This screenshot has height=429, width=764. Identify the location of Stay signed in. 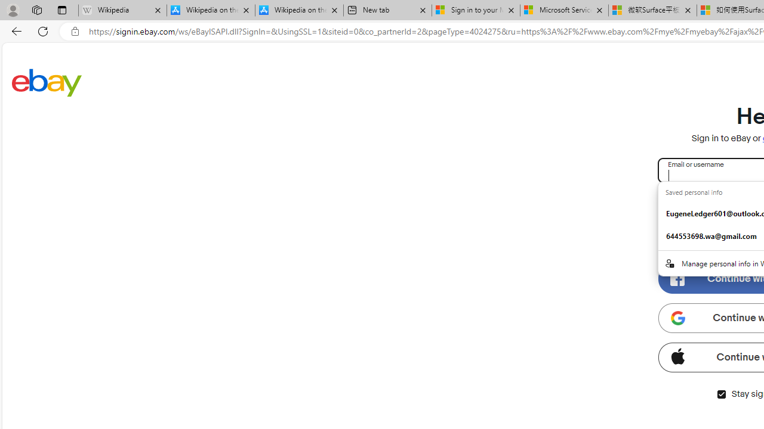
(721, 394).